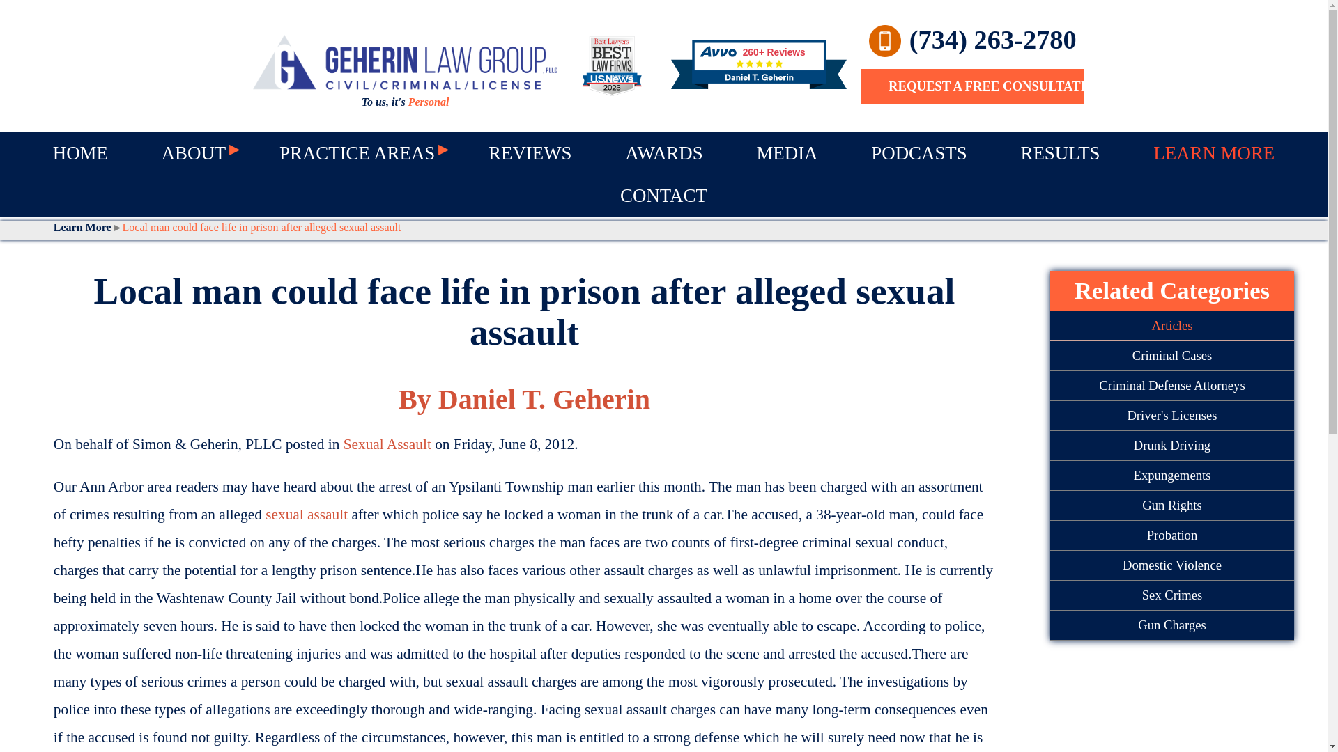 The image size is (1338, 752). What do you see at coordinates (612, 65) in the screenshot?
I see `Best Law Firms - Standard Badge` at bounding box center [612, 65].